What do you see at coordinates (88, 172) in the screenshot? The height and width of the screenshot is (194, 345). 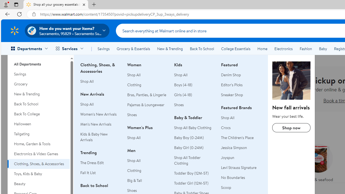 I see `Fall It List` at bounding box center [88, 172].